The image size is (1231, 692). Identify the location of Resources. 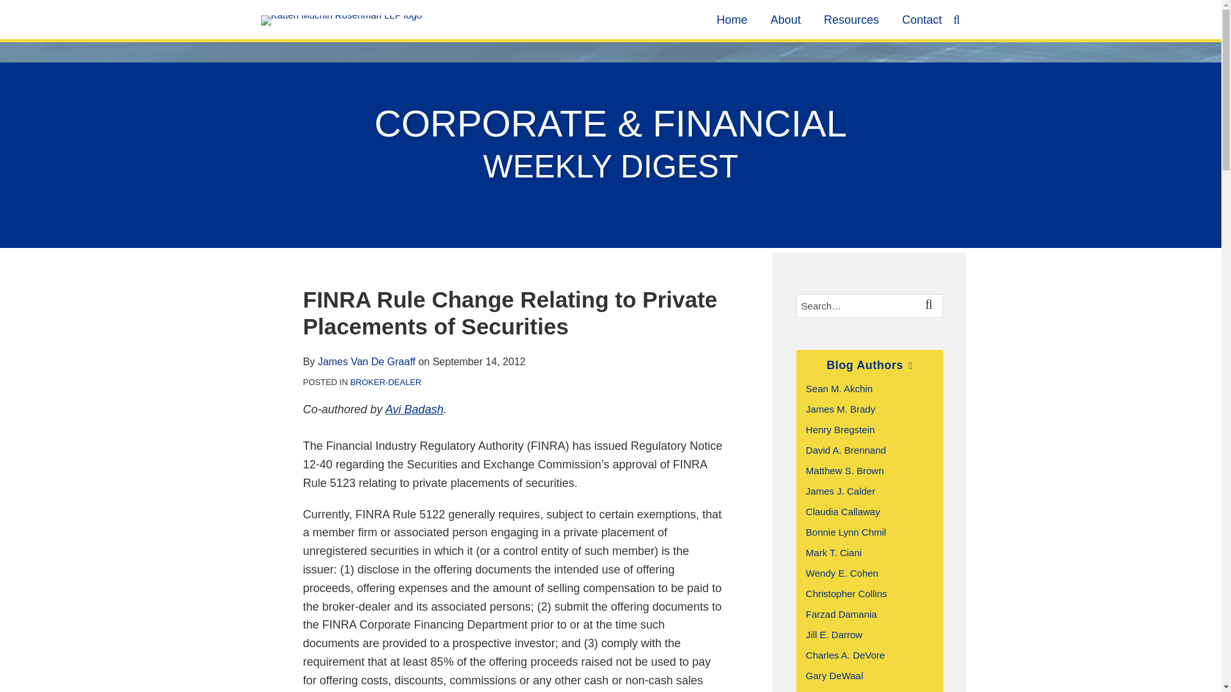
(851, 20).